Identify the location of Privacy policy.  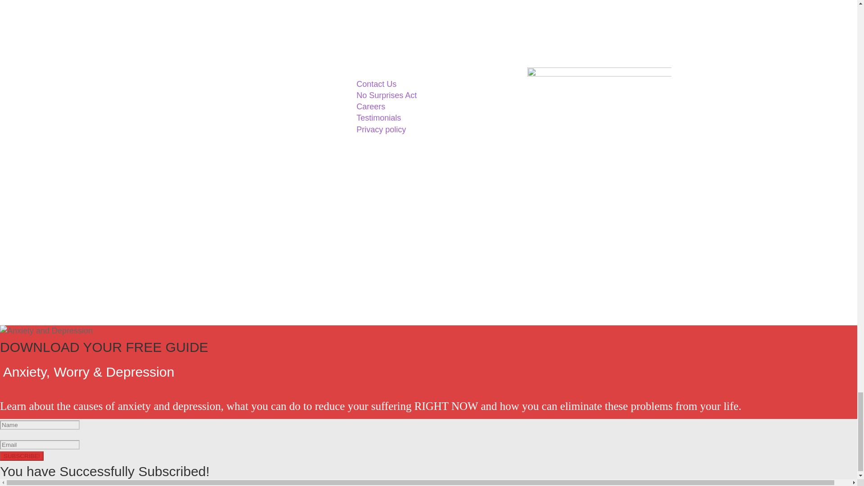
(381, 129).